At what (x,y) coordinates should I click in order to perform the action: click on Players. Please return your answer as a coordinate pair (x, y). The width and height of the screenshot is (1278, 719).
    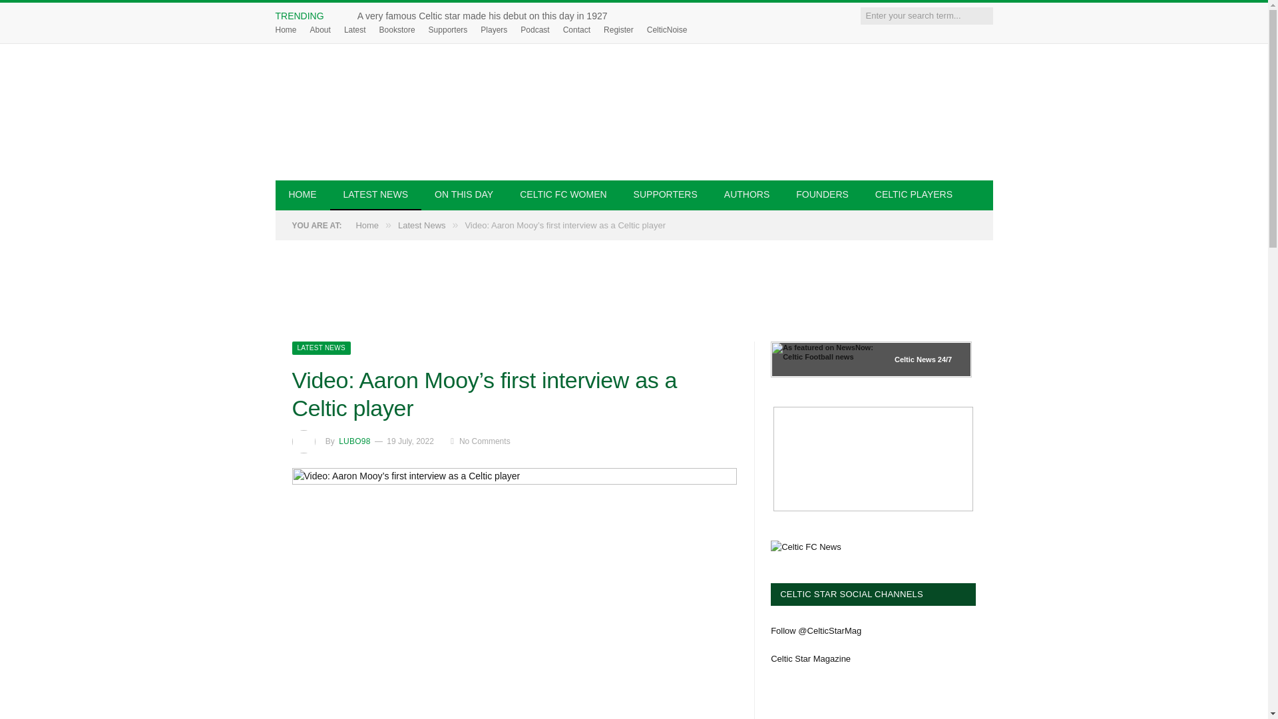
    Looking at the image, I should click on (494, 29).